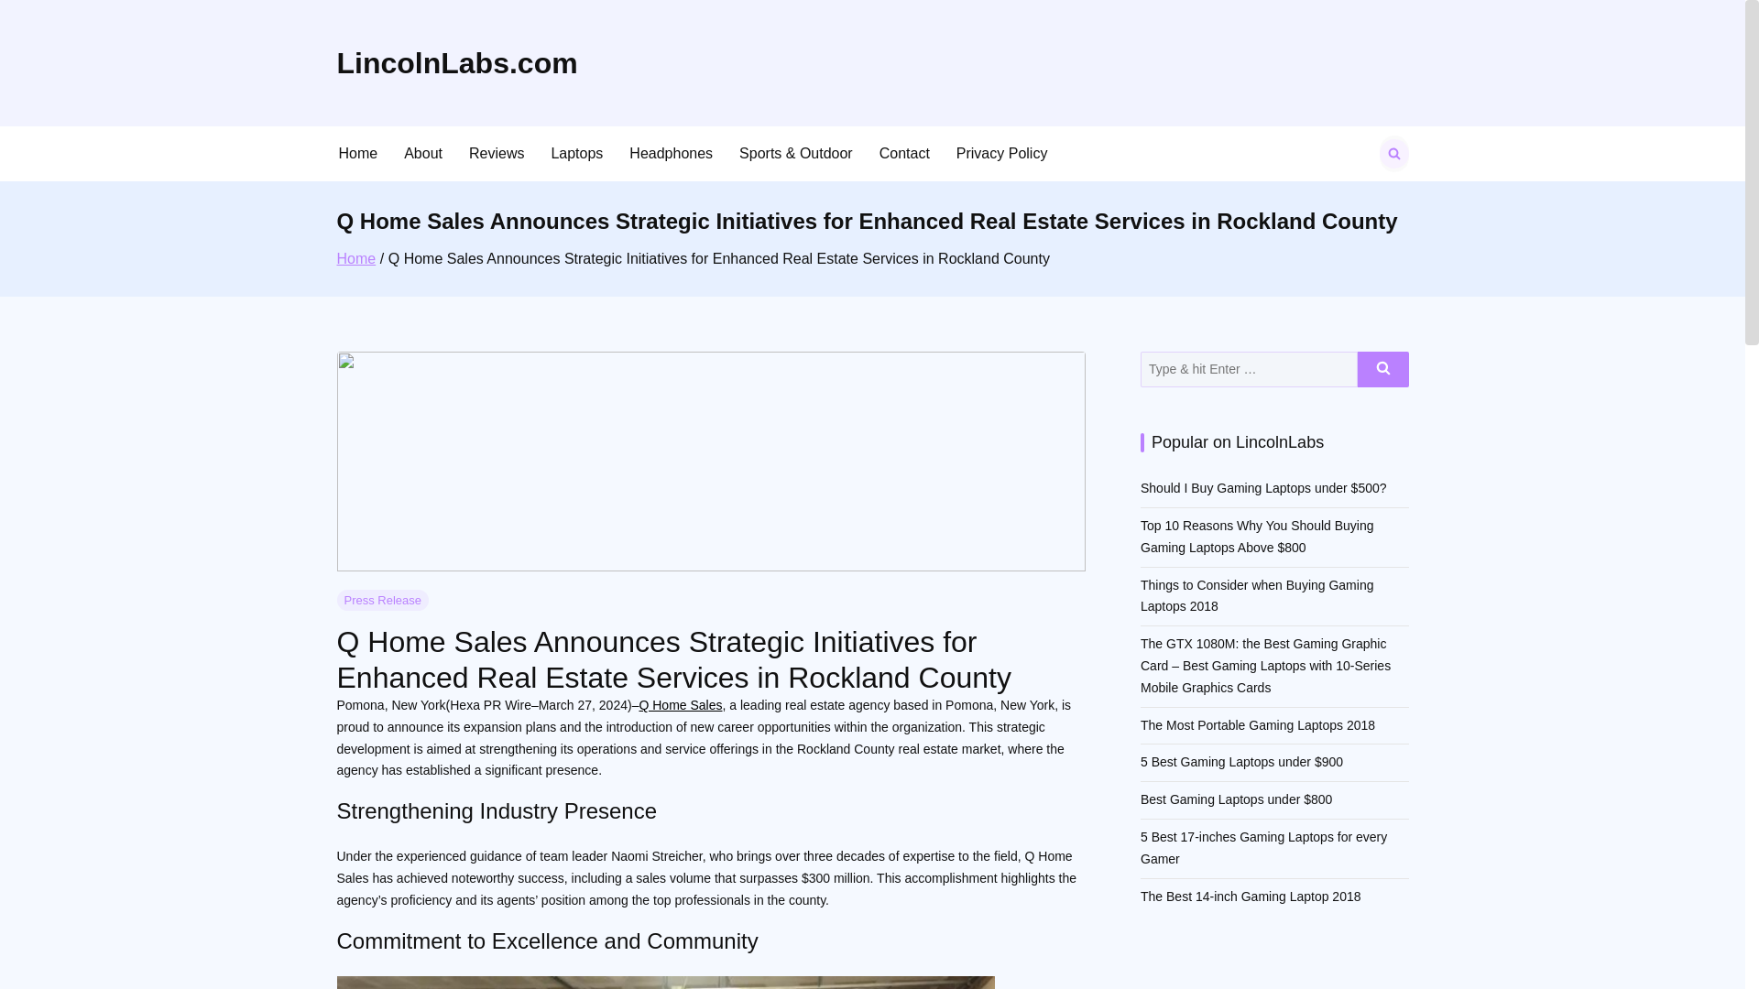 This screenshot has height=989, width=1759. What do you see at coordinates (577, 154) in the screenshot?
I see `Laptops` at bounding box center [577, 154].